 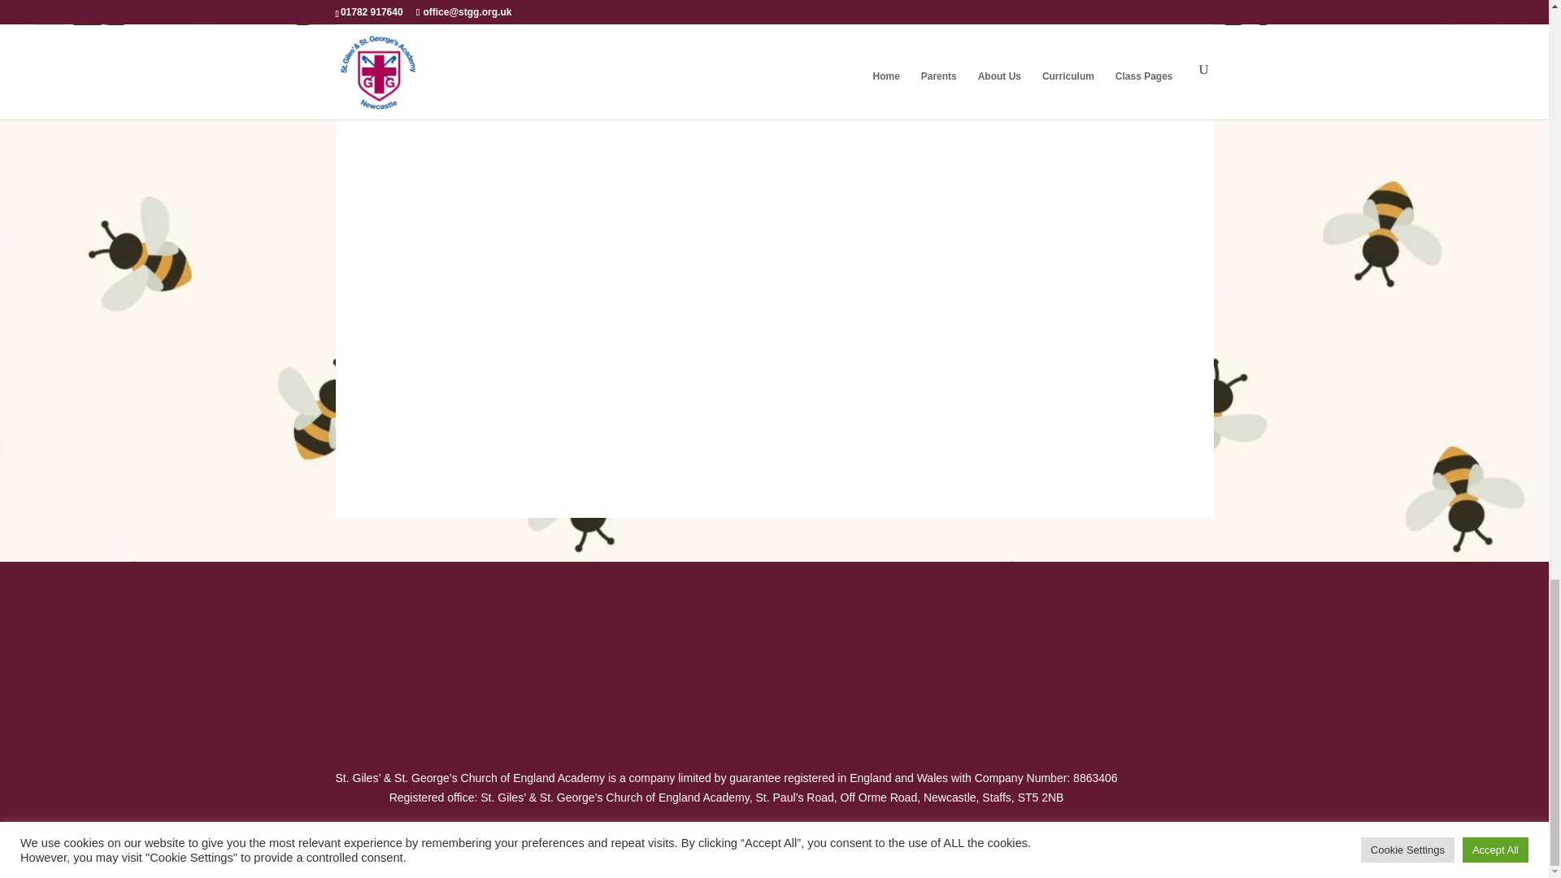 I want to click on Building, so click(x=1114, y=265).